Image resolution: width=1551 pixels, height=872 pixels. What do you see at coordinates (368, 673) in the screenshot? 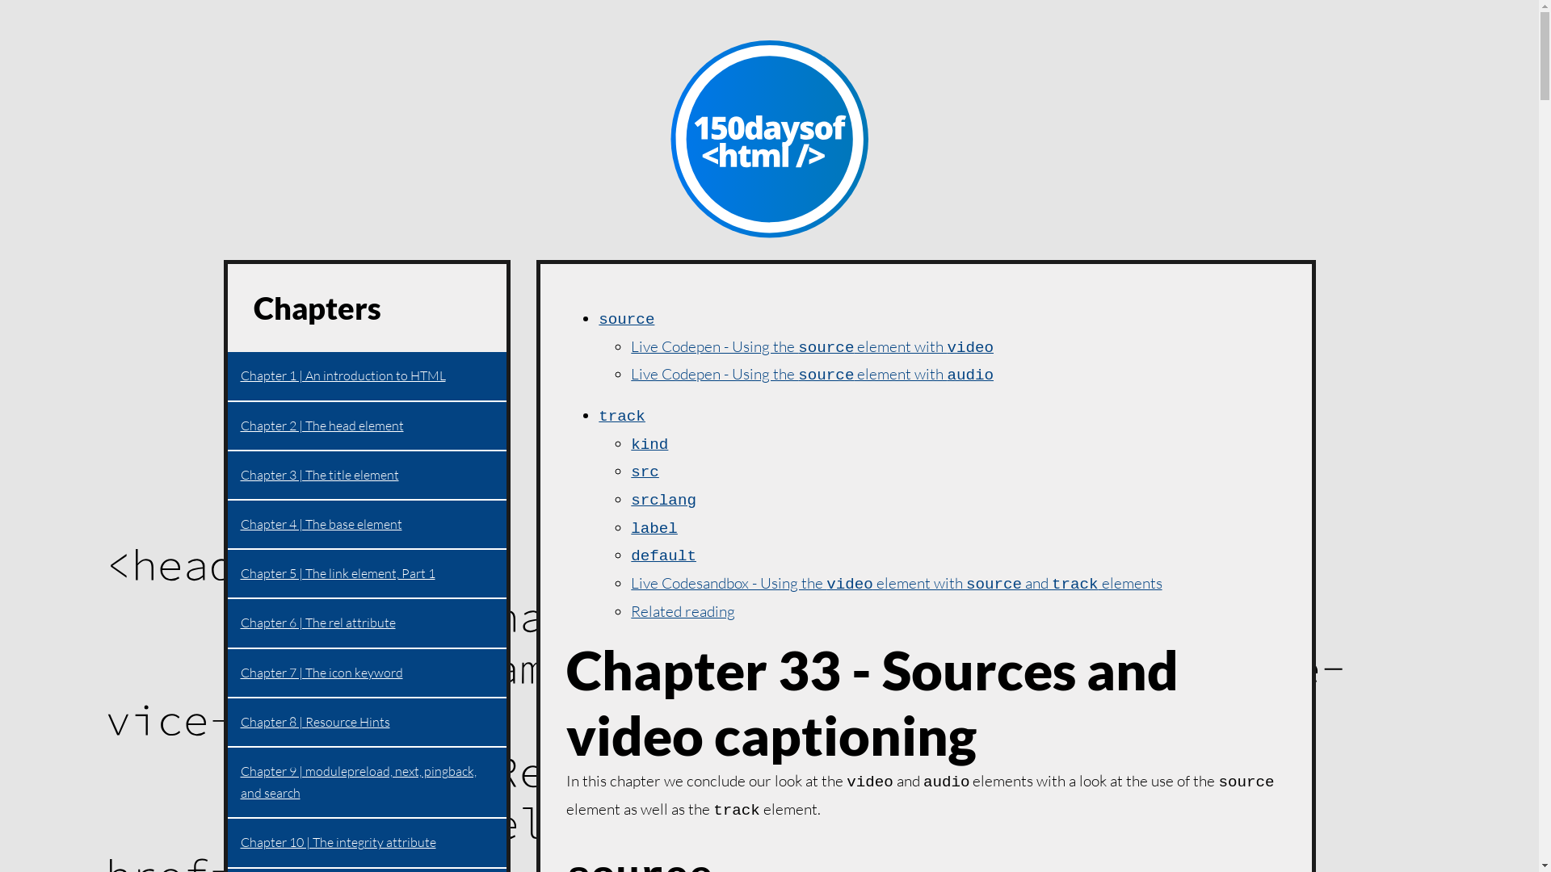
I see `Chapter 7 | The icon keyword` at bounding box center [368, 673].